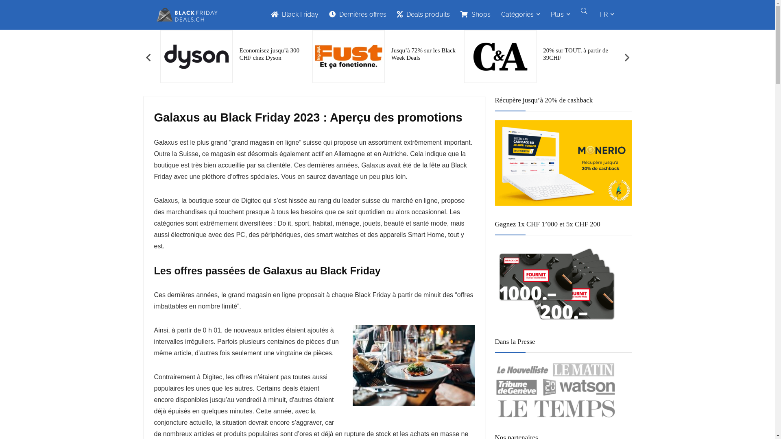  What do you see at coordinates (607, 15) in the screenshot?
I see `FR` at bounding box center [607, 15].